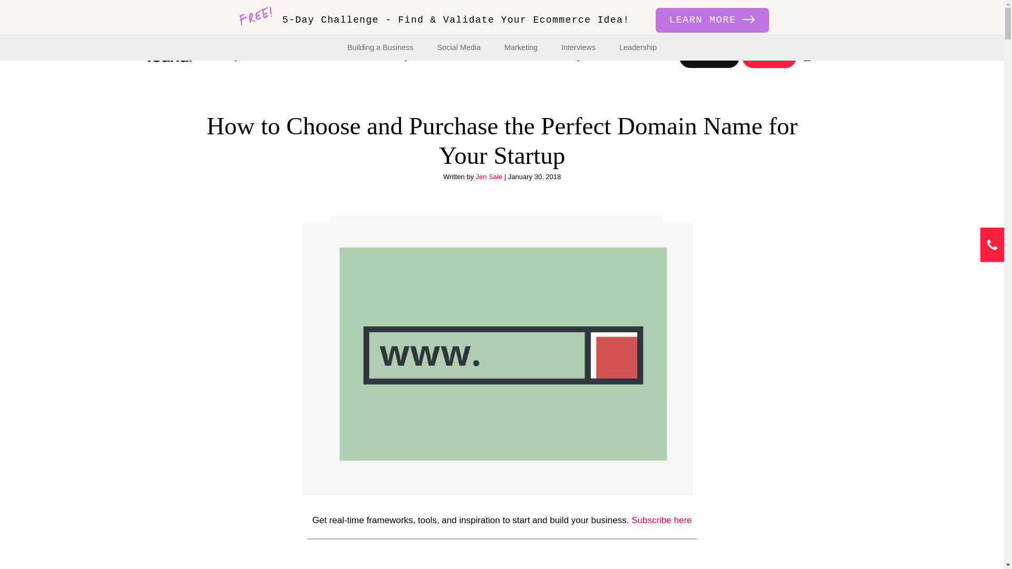 The image size is (1012, 569). I want to click on Magazine, so click(235, 56).